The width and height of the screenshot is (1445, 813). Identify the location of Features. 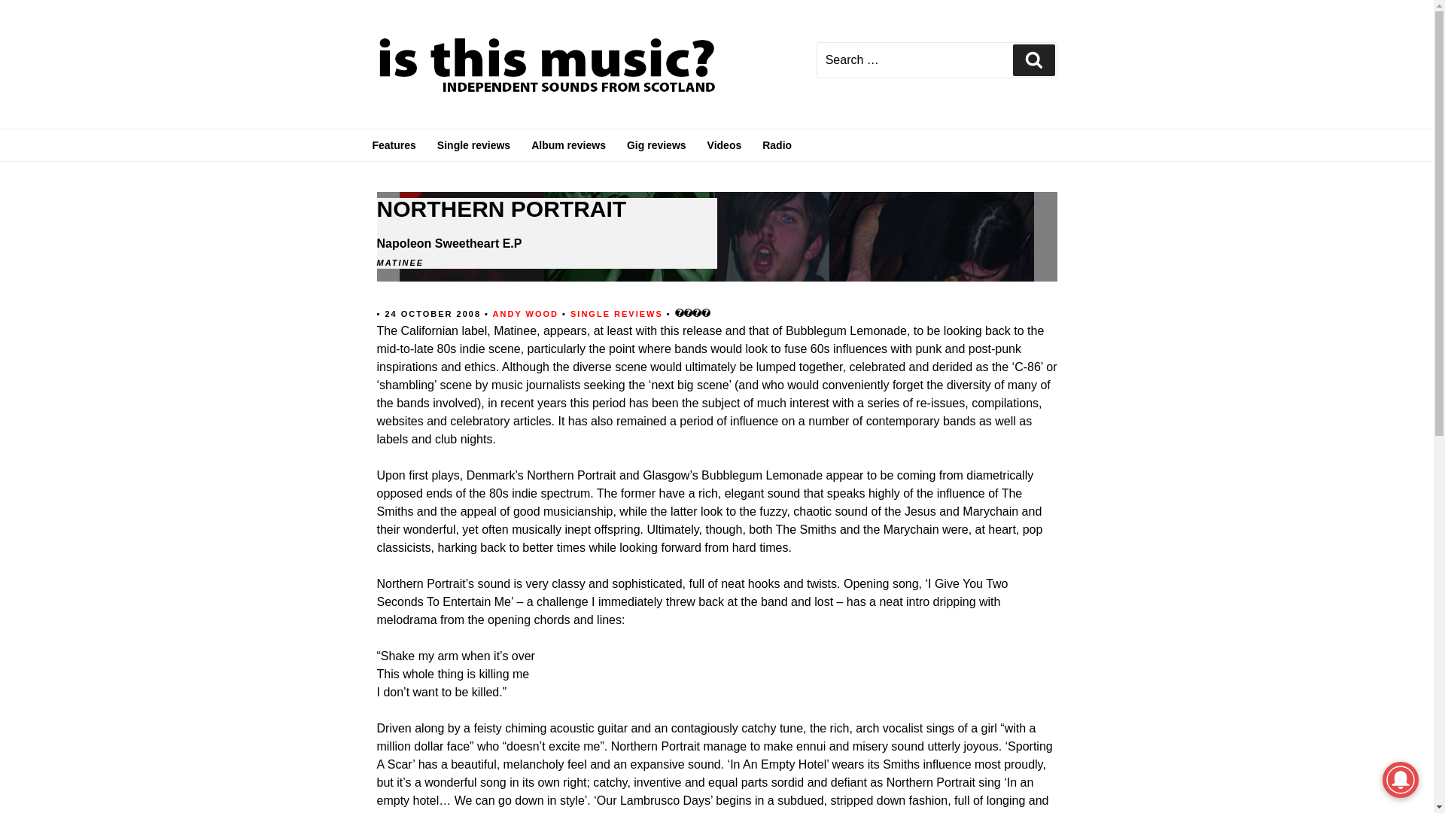
(394, 145).